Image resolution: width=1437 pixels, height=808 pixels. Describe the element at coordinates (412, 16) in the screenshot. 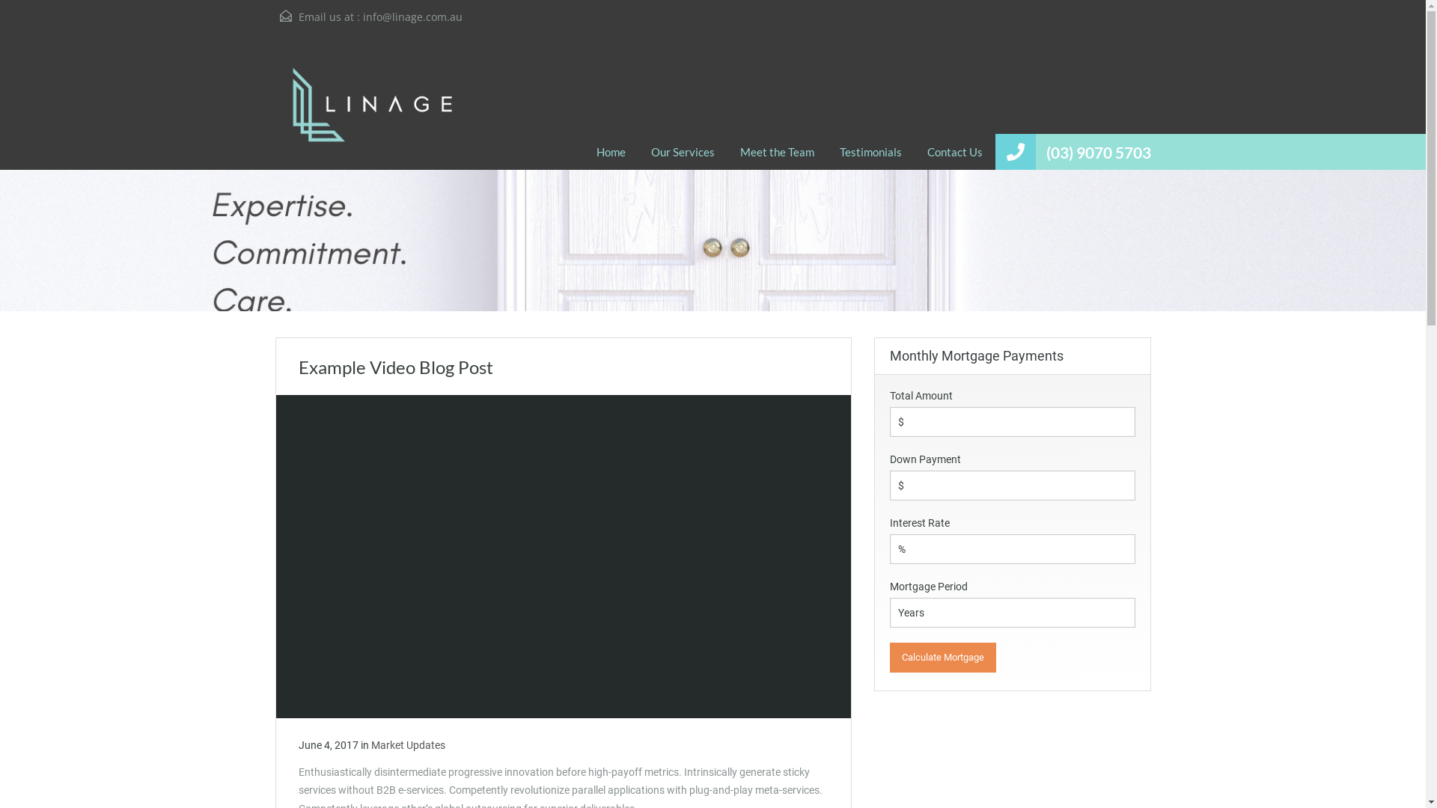

I see `info@linage.com.au` at that location.